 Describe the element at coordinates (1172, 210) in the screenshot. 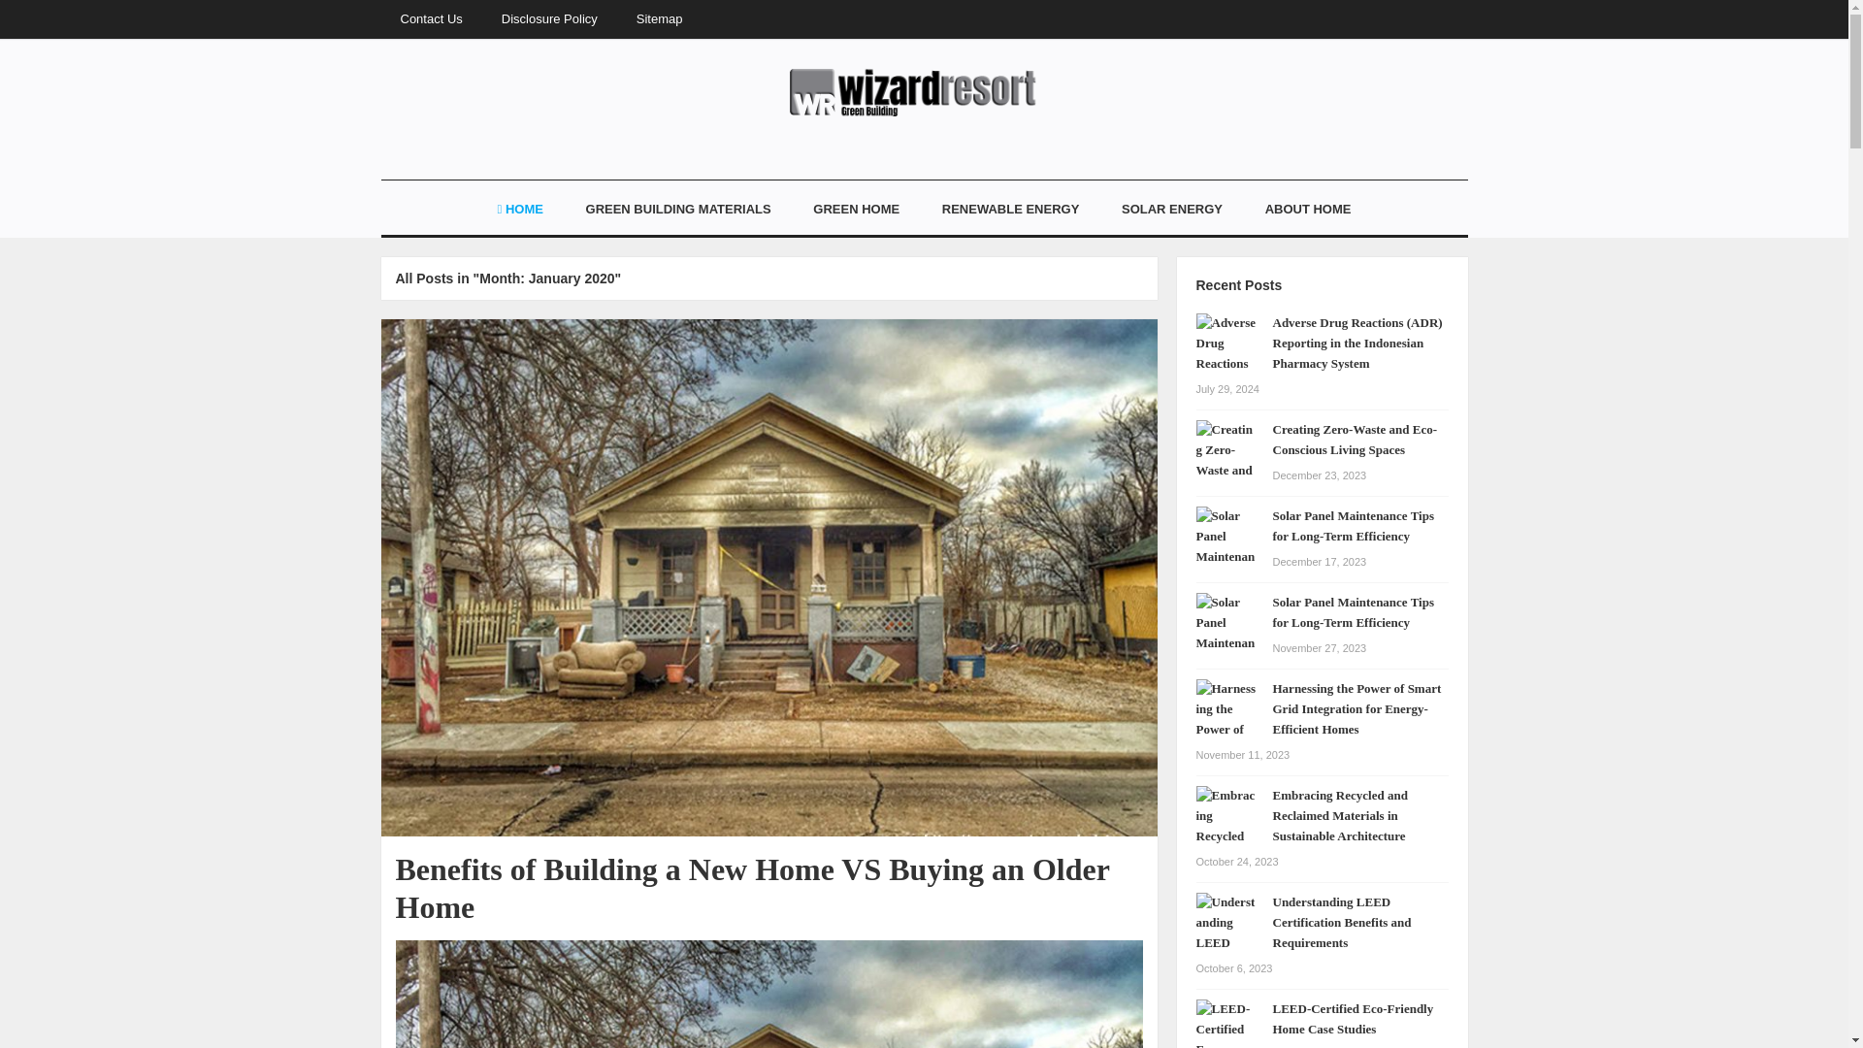

I see `SOLAR ENERGY` at that location.